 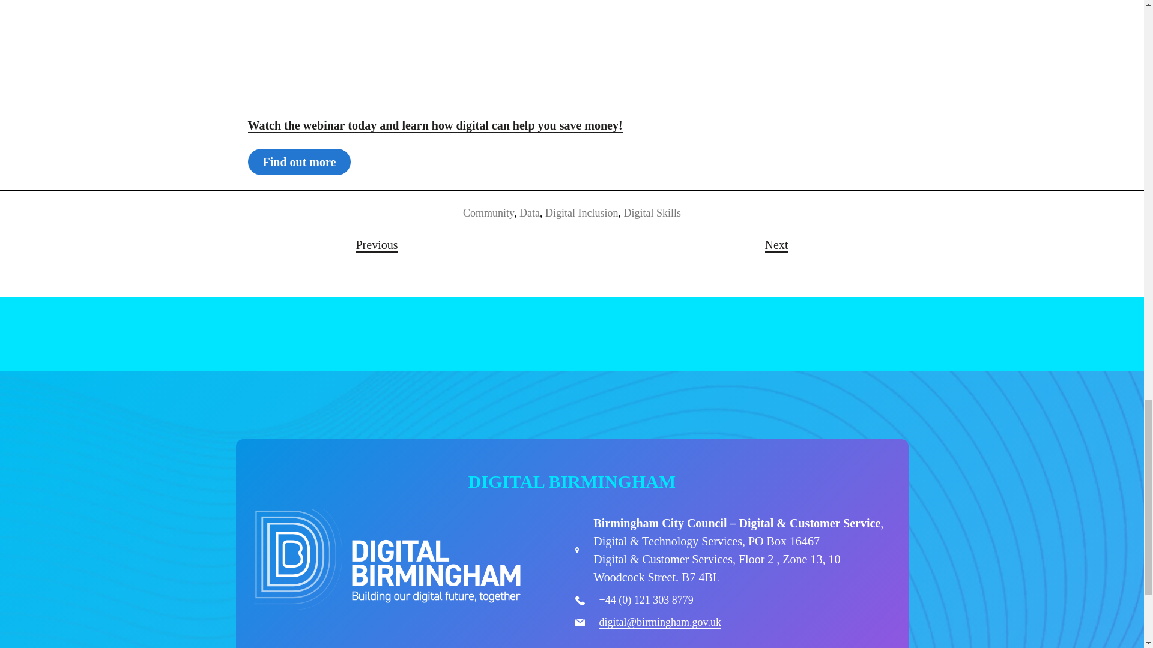 What do you see at coordinates (581, 212) in the screenshot?
I see `Digital Inclusion` at bounding box center [581, 212].